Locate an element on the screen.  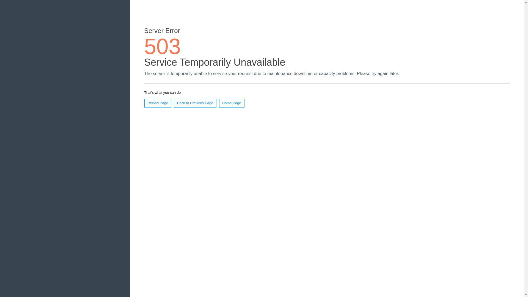
Reload Page is located at coordinates (158, 103).